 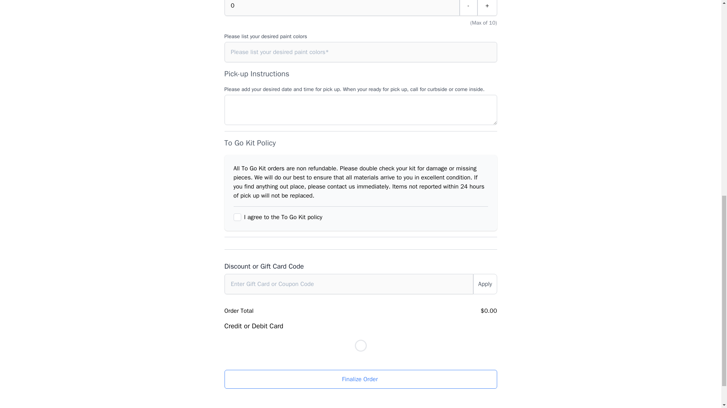 I want to click on Finalize Order, so click(x=360, y=379).